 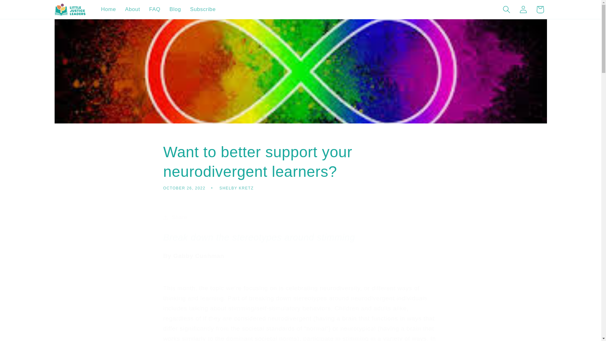 What do you see at coordinates (25, 10) in the screenshot?
I see `Skip to content` at bounding box center [25, 10].